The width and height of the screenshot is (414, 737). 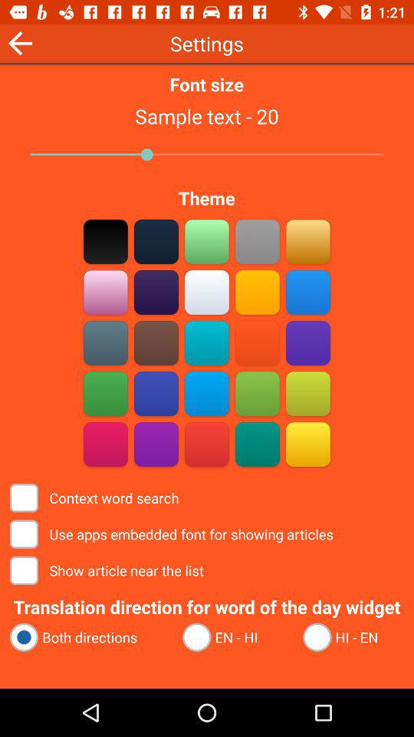 What do you see at coordinates (89, 637) in the screenshot?
I see `tap the radio button next to the en - hi icon` at bounding box center [89, 637].